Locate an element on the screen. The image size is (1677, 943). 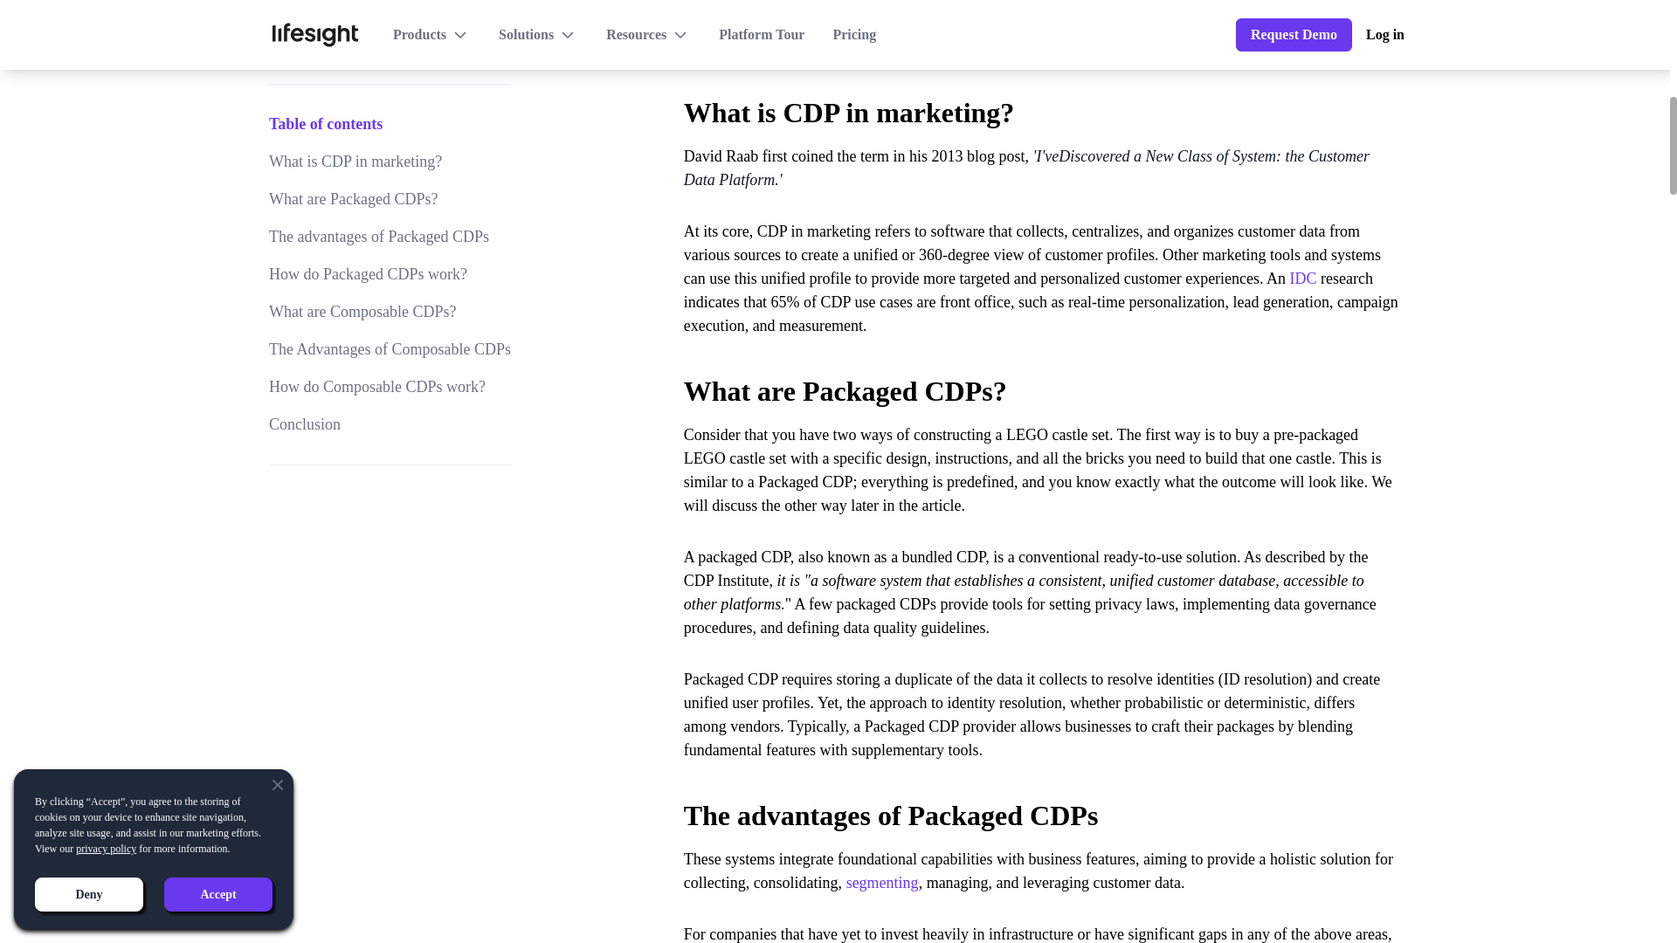
What are Packaged CDPs? is located at coordinates (1042, 380).